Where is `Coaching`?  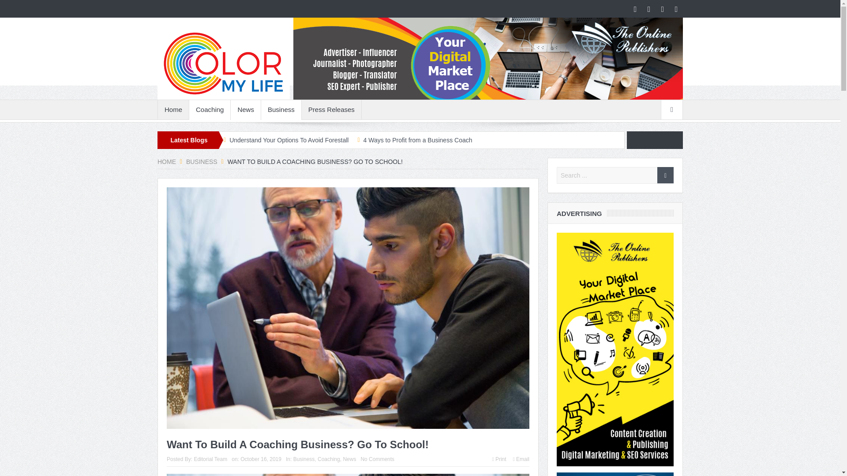 Coaching is located at coordinates (329, 459).